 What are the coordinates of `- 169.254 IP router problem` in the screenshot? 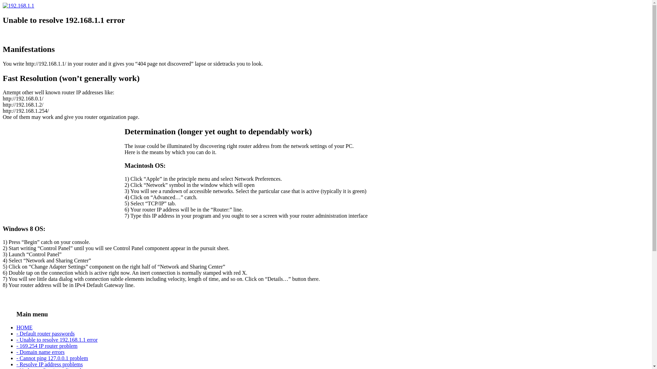 It's located at (47, 346).